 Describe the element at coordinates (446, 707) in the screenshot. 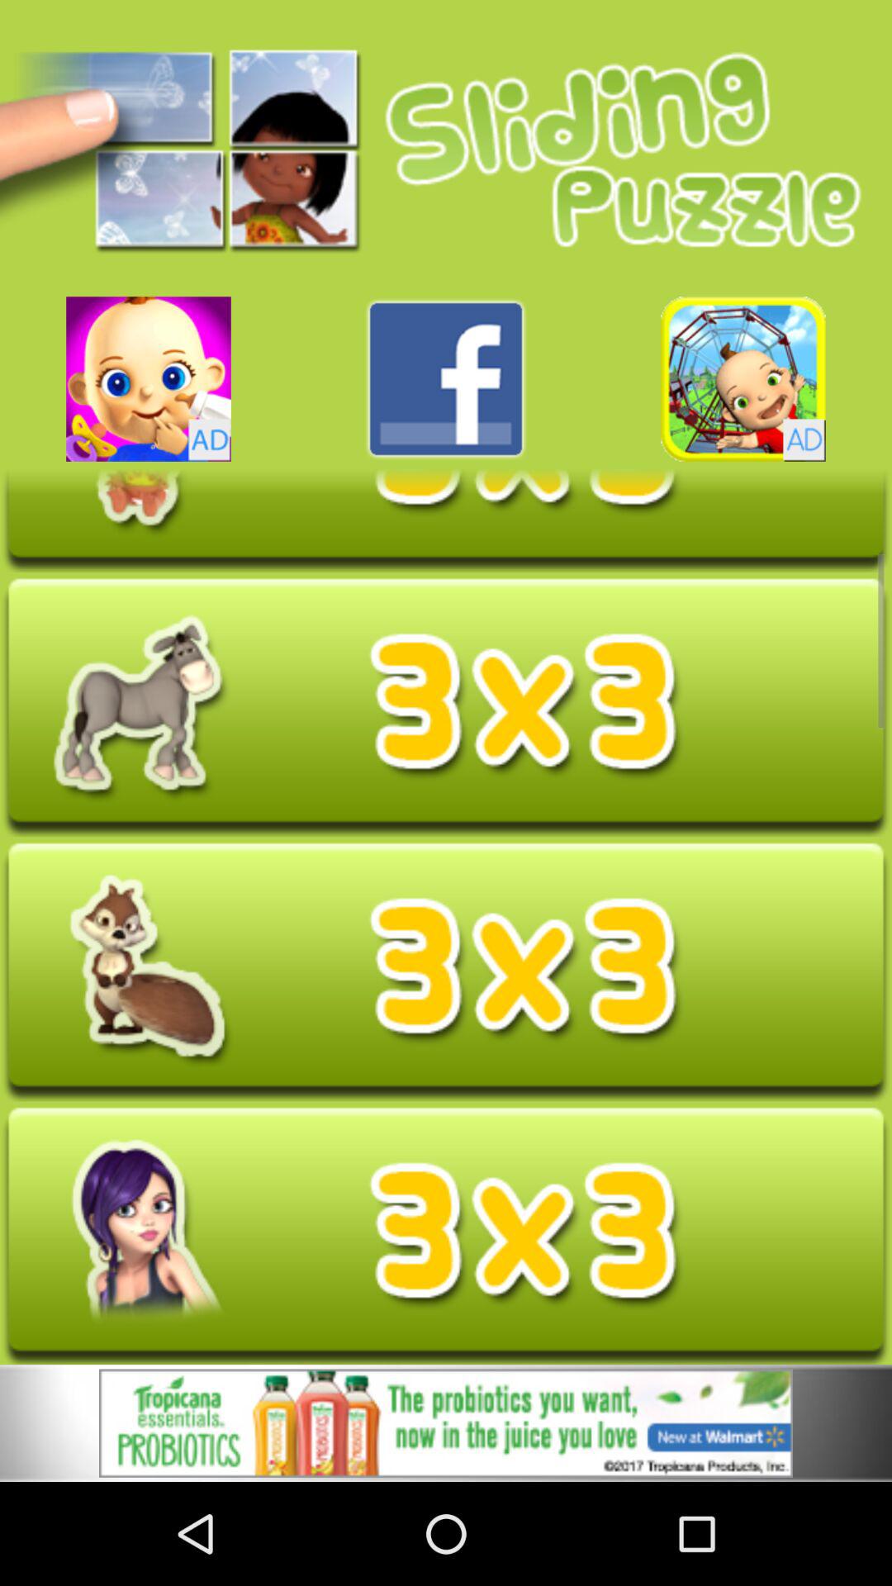

I see `select puzzle` at that location.